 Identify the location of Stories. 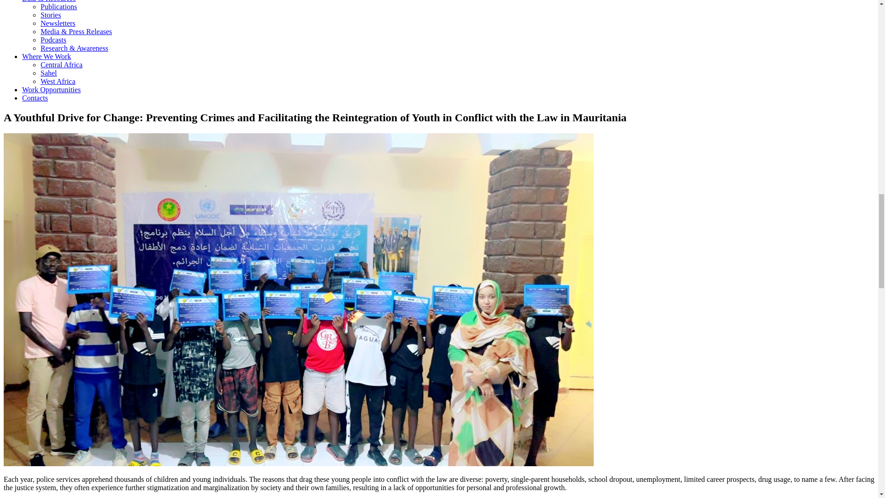
(51, 15).